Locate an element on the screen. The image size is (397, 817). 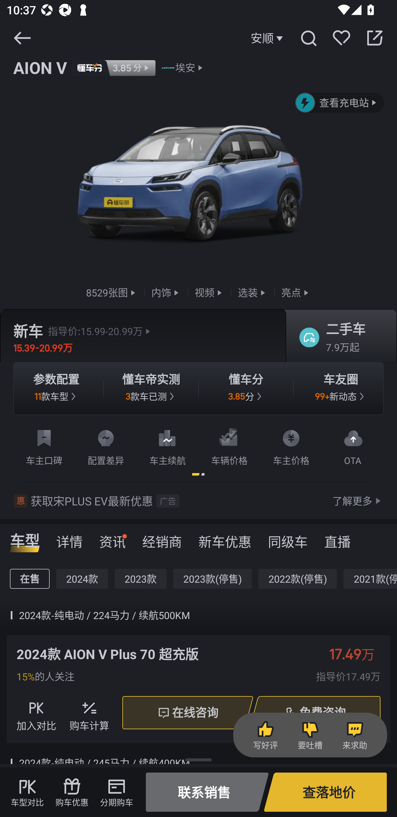
在售 is located at coordinates (30, 579).